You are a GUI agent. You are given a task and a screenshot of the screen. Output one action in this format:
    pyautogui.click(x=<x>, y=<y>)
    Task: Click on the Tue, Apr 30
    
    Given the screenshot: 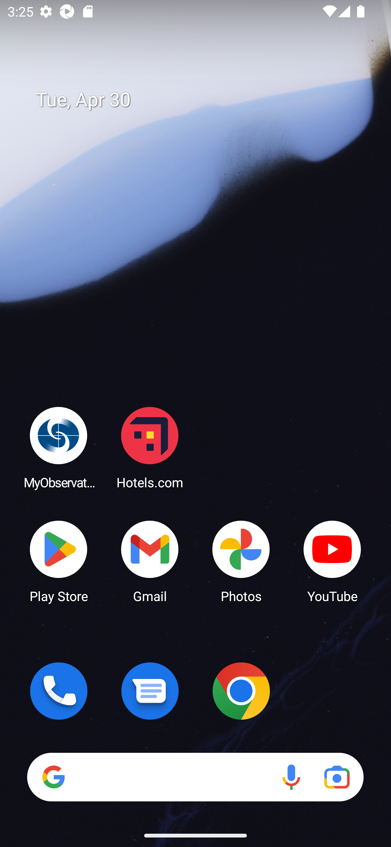 What is the action you would take?
    pyautogui.click(x=203, y=100)
    